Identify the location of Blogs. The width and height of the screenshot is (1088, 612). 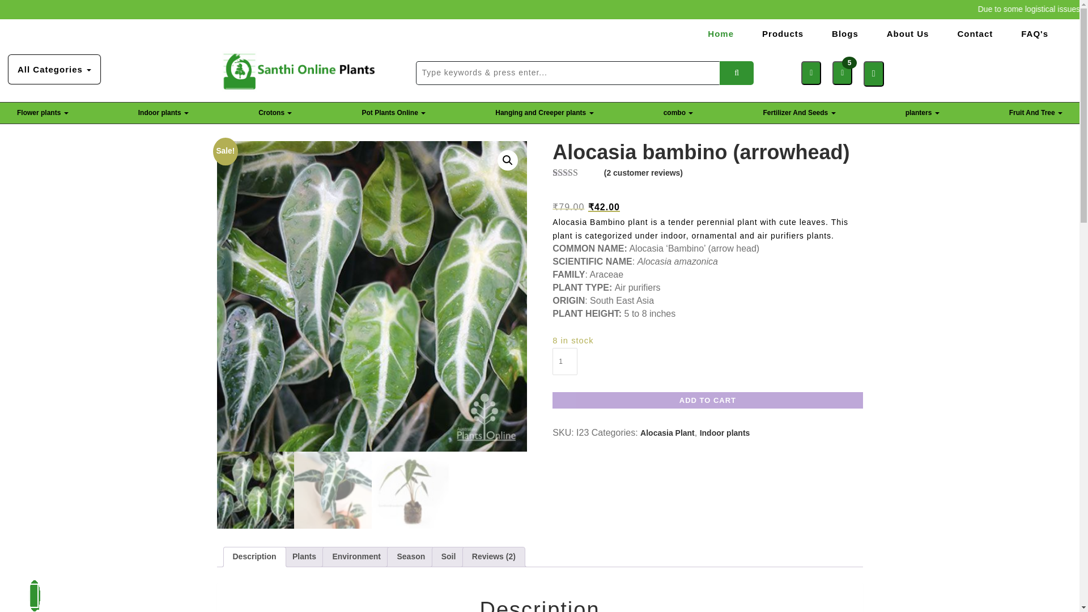
(844, 33).